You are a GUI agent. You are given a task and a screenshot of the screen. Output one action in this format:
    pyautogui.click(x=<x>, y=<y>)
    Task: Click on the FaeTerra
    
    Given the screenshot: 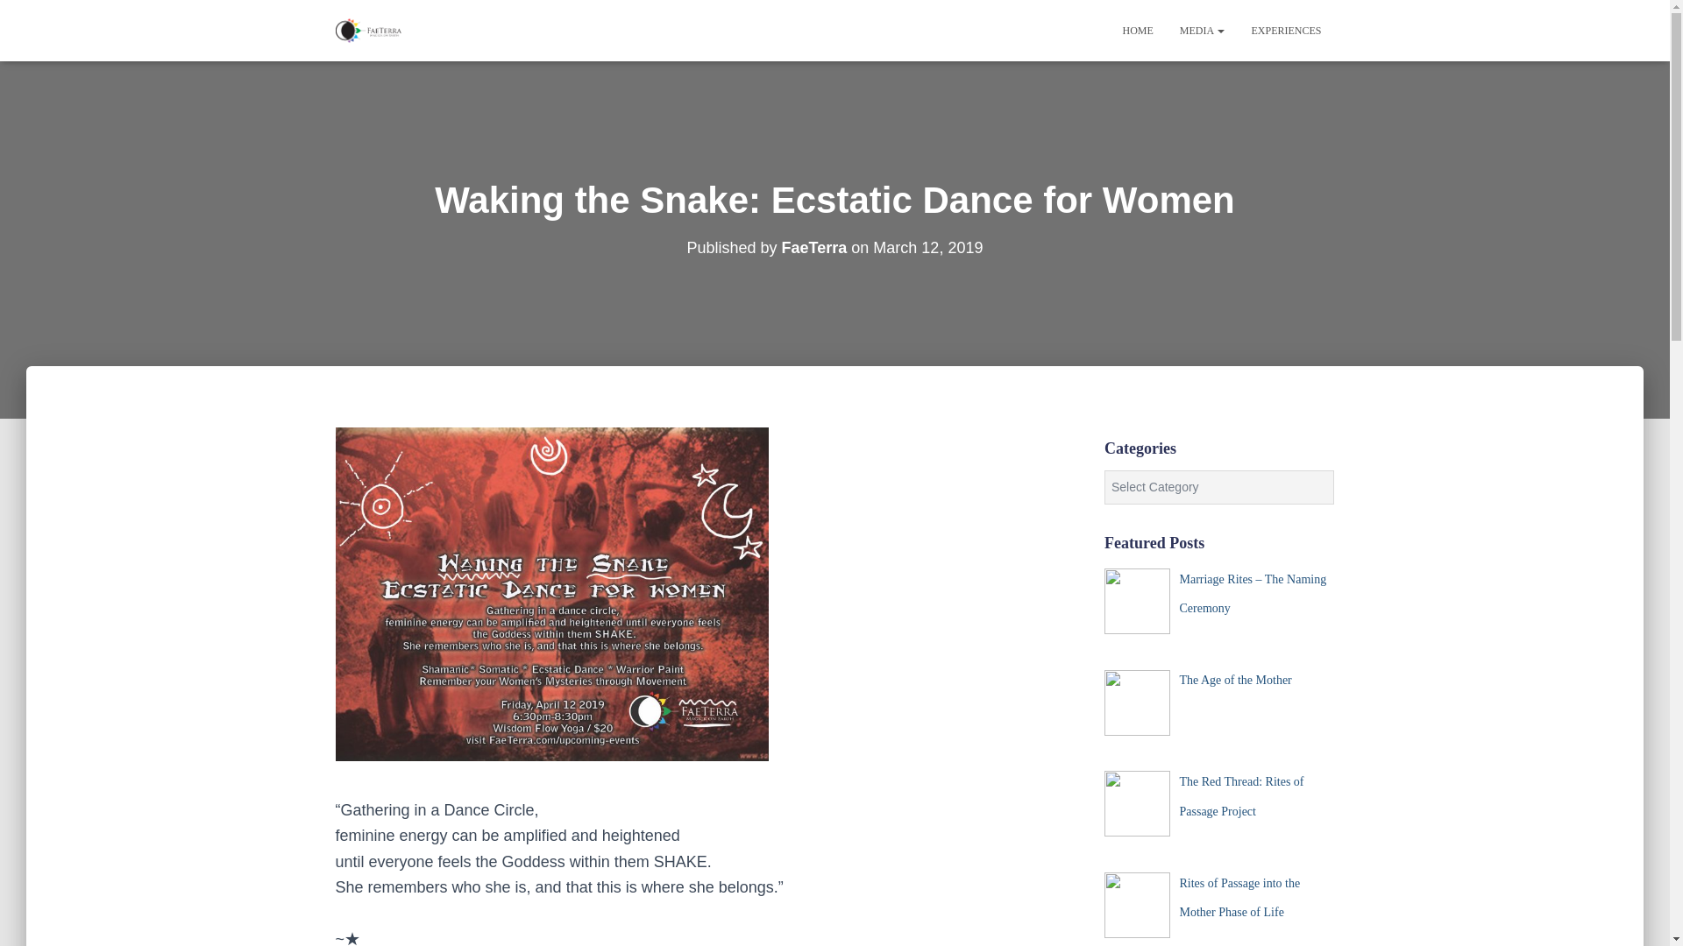 What is the action you would take?
    pyautogui.click(x=368, y=30)
    